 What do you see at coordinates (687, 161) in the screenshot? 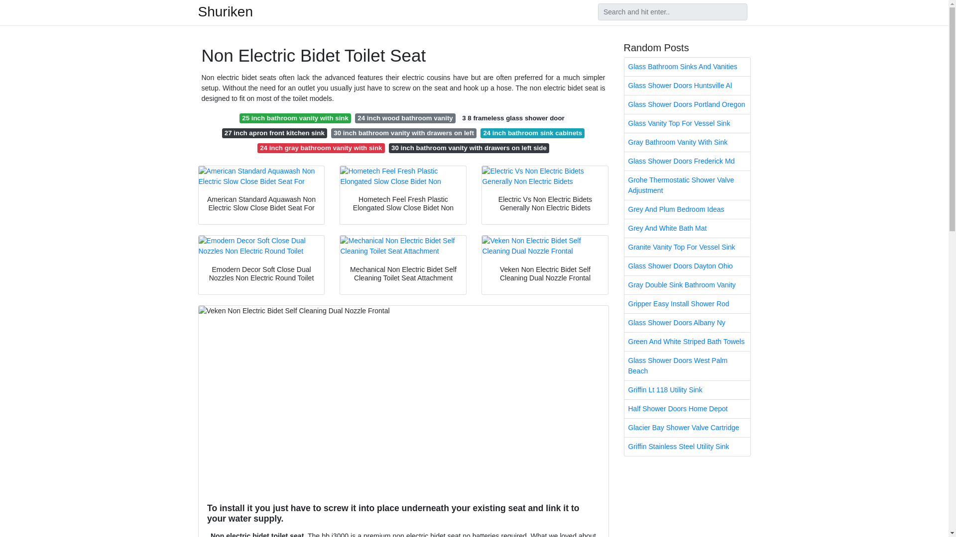
I see `Glass Shower Doors Frederick Md` at bounding box center [687, 161].